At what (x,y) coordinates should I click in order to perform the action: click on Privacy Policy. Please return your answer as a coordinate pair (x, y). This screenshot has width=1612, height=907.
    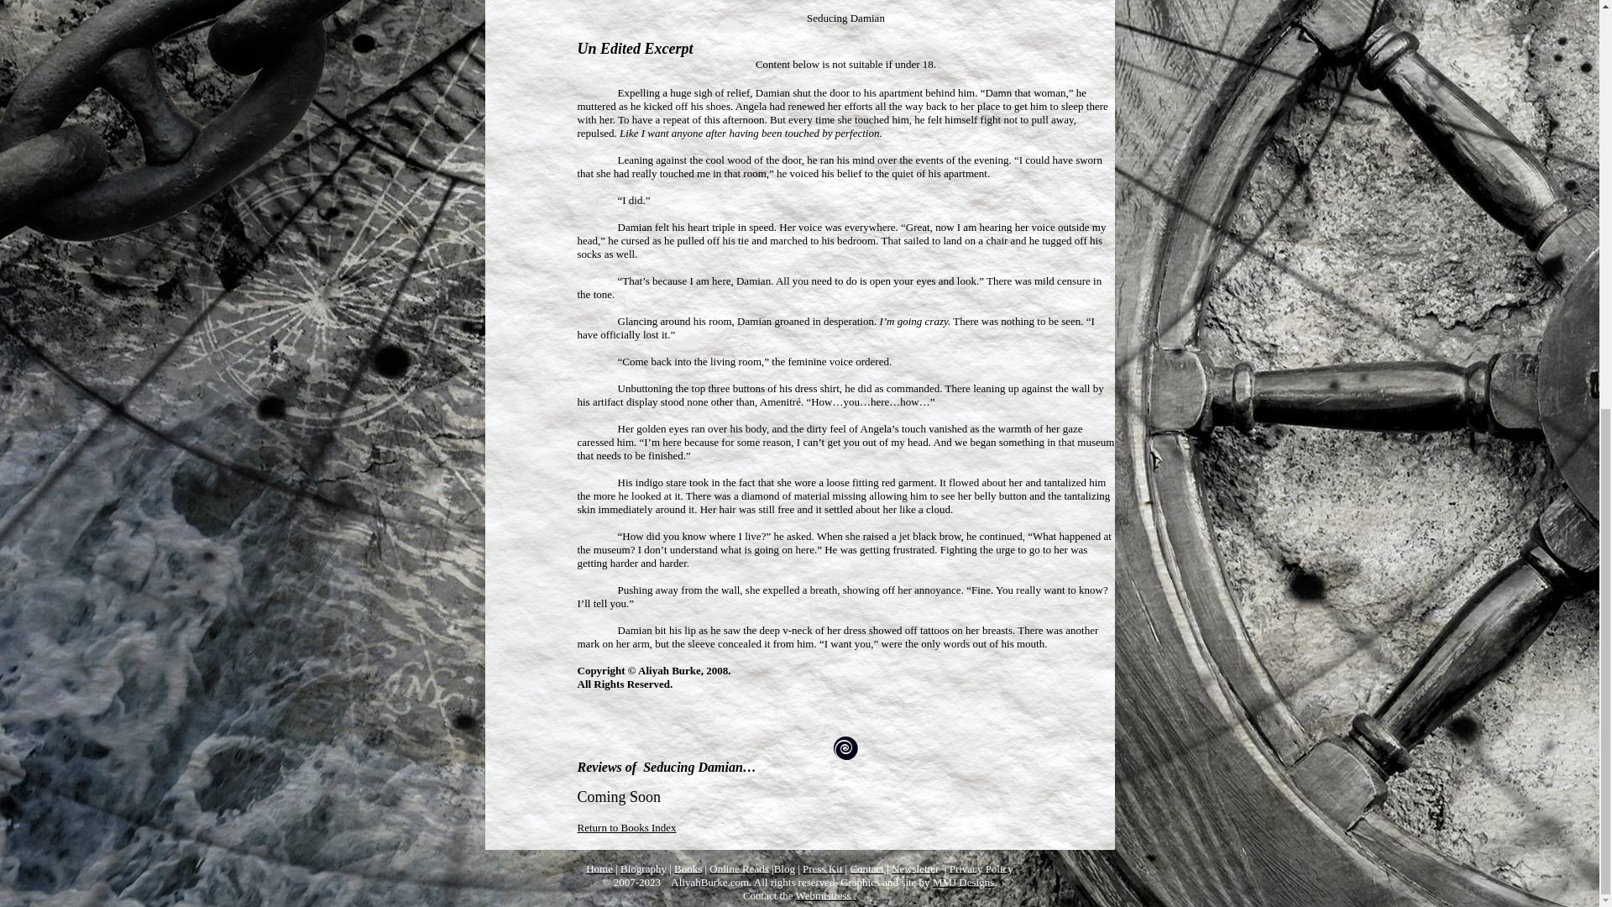
    Looking at the image, I should click on (981, 868).